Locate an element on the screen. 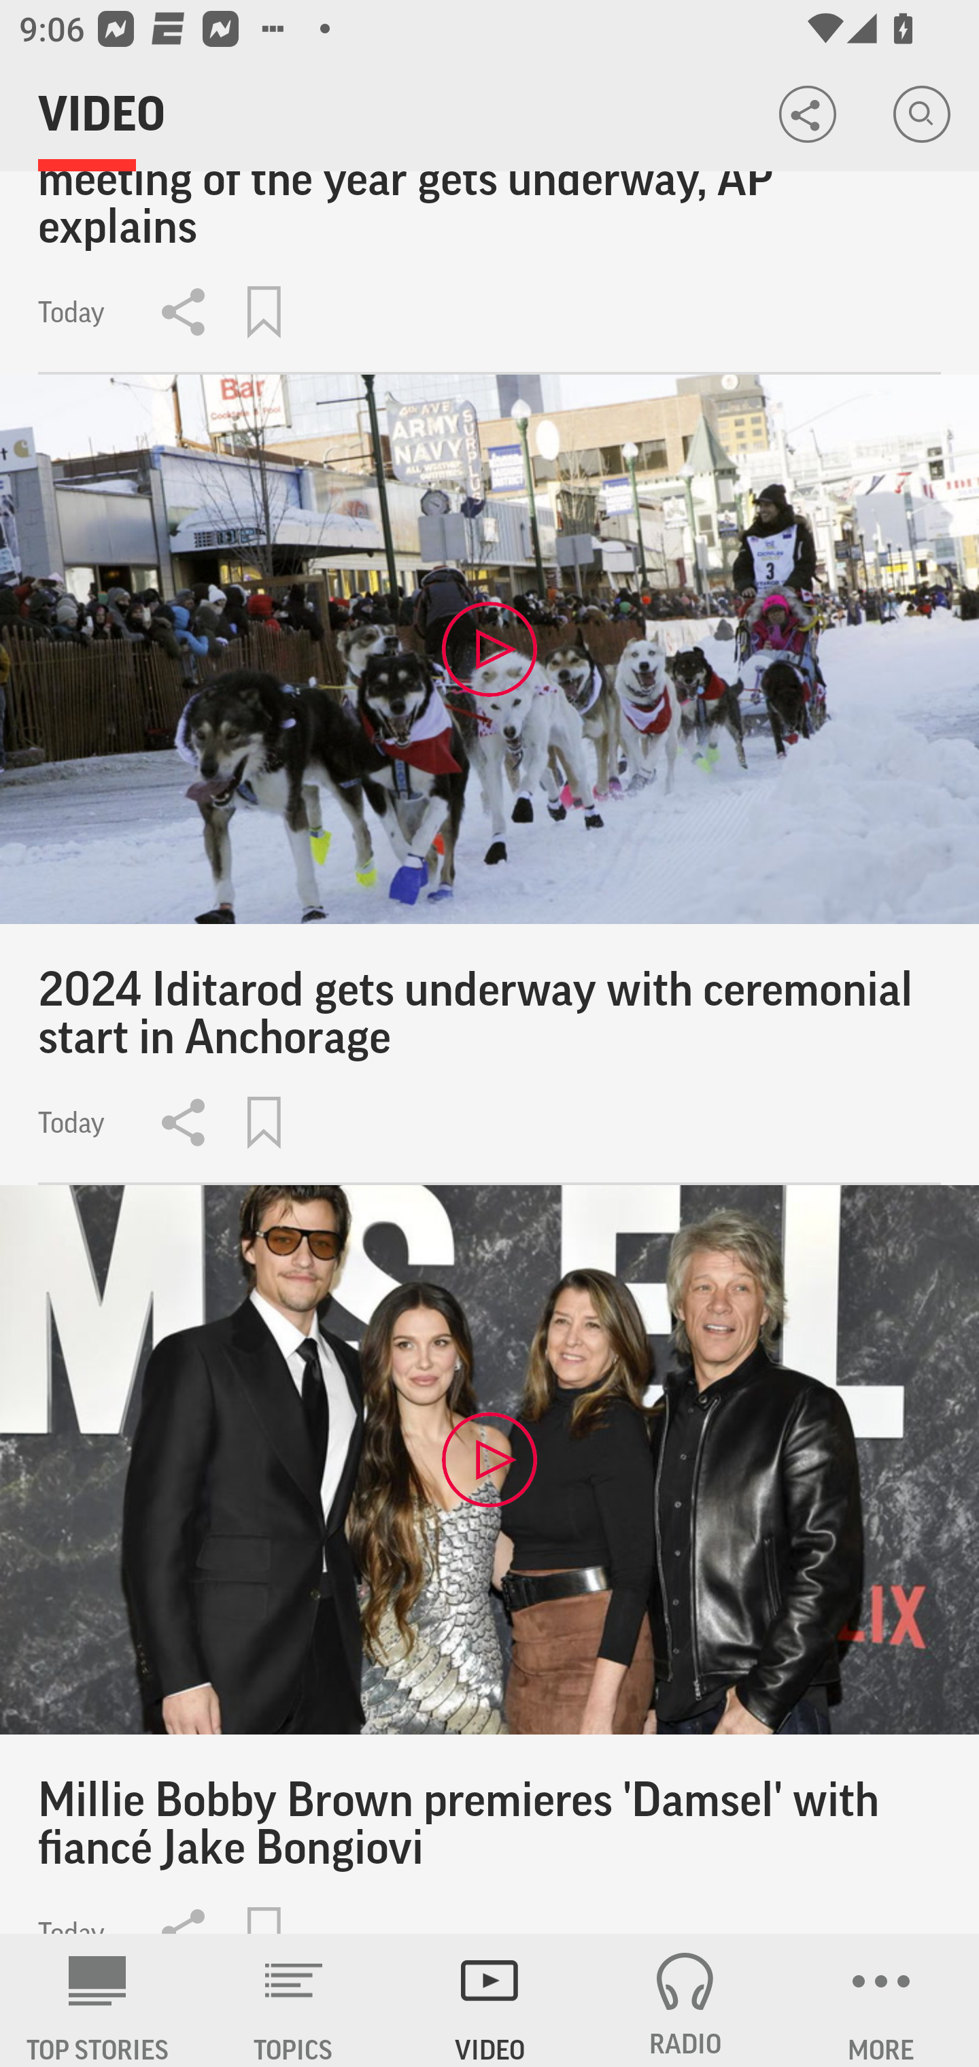  VIDEO is located at coordinates (489, 2000).